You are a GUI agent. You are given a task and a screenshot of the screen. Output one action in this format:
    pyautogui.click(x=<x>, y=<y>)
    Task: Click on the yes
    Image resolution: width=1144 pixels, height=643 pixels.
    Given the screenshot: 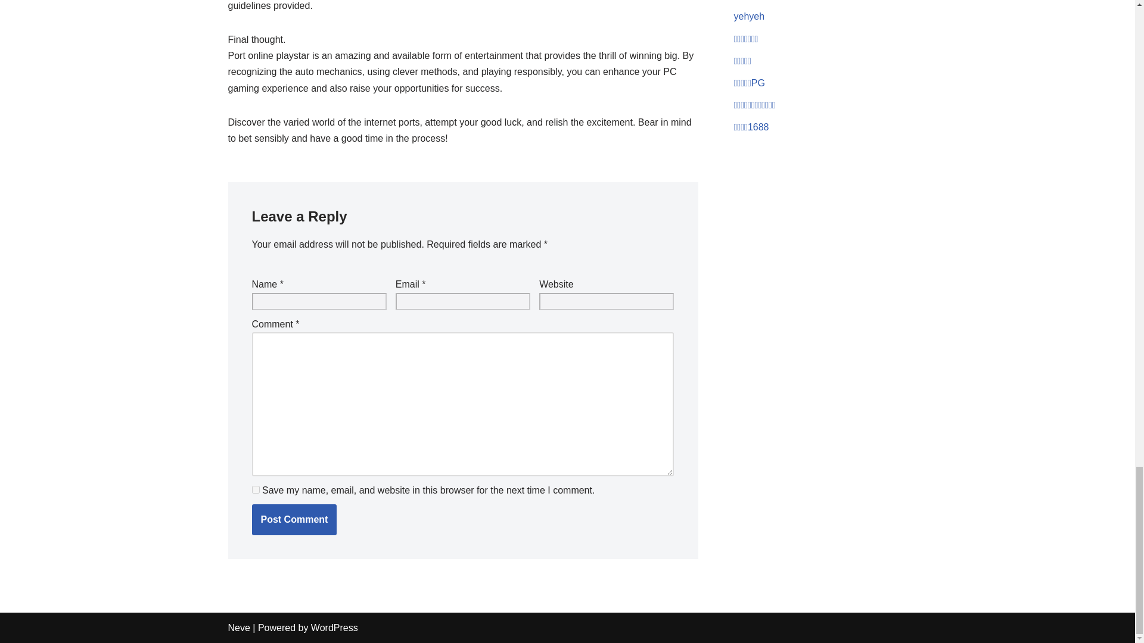 What is the action you would take?
    pyautogui.click(x=255, y=489)
    